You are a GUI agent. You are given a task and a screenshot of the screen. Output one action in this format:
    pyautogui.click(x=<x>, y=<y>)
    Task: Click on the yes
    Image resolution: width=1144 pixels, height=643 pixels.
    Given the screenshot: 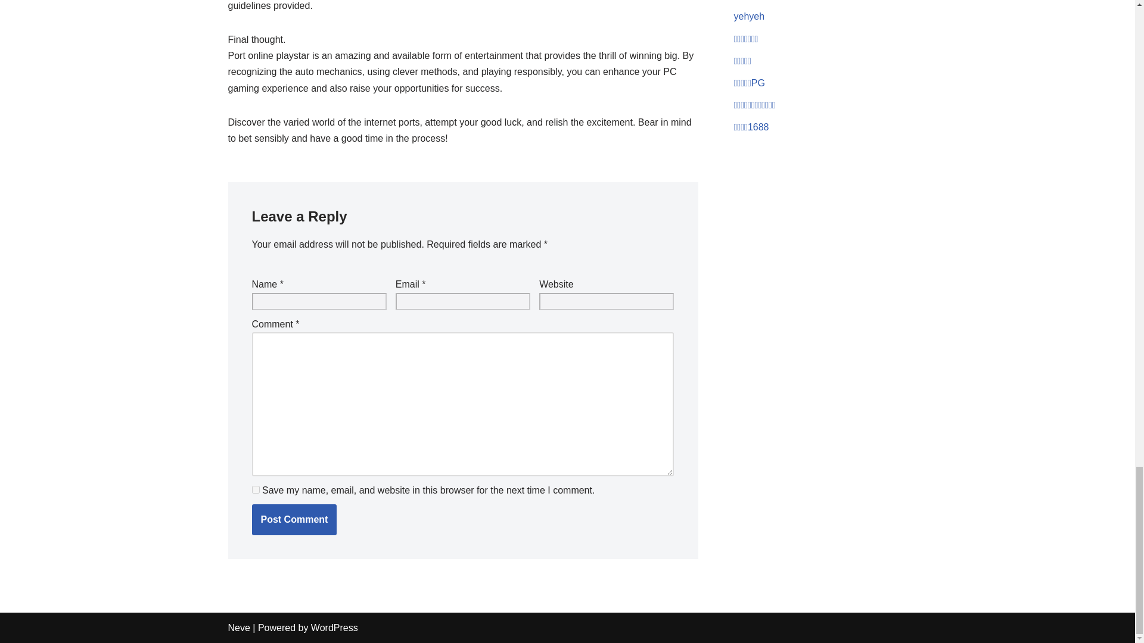 What is the action you would take?
    pyautogui.click(x=255, y=489)
    